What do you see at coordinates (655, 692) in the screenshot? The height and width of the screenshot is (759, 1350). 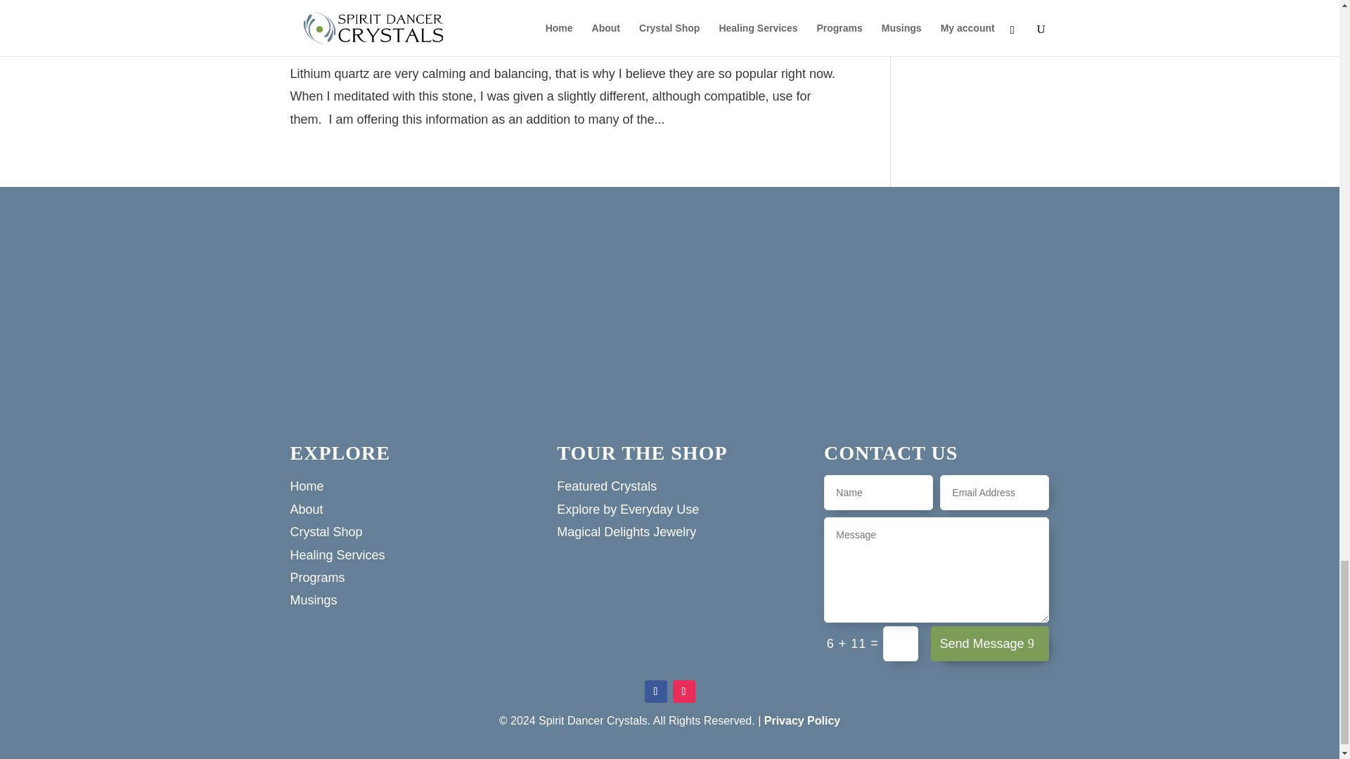 I see `Follow on Facebook` at bounding box center [655, 692].